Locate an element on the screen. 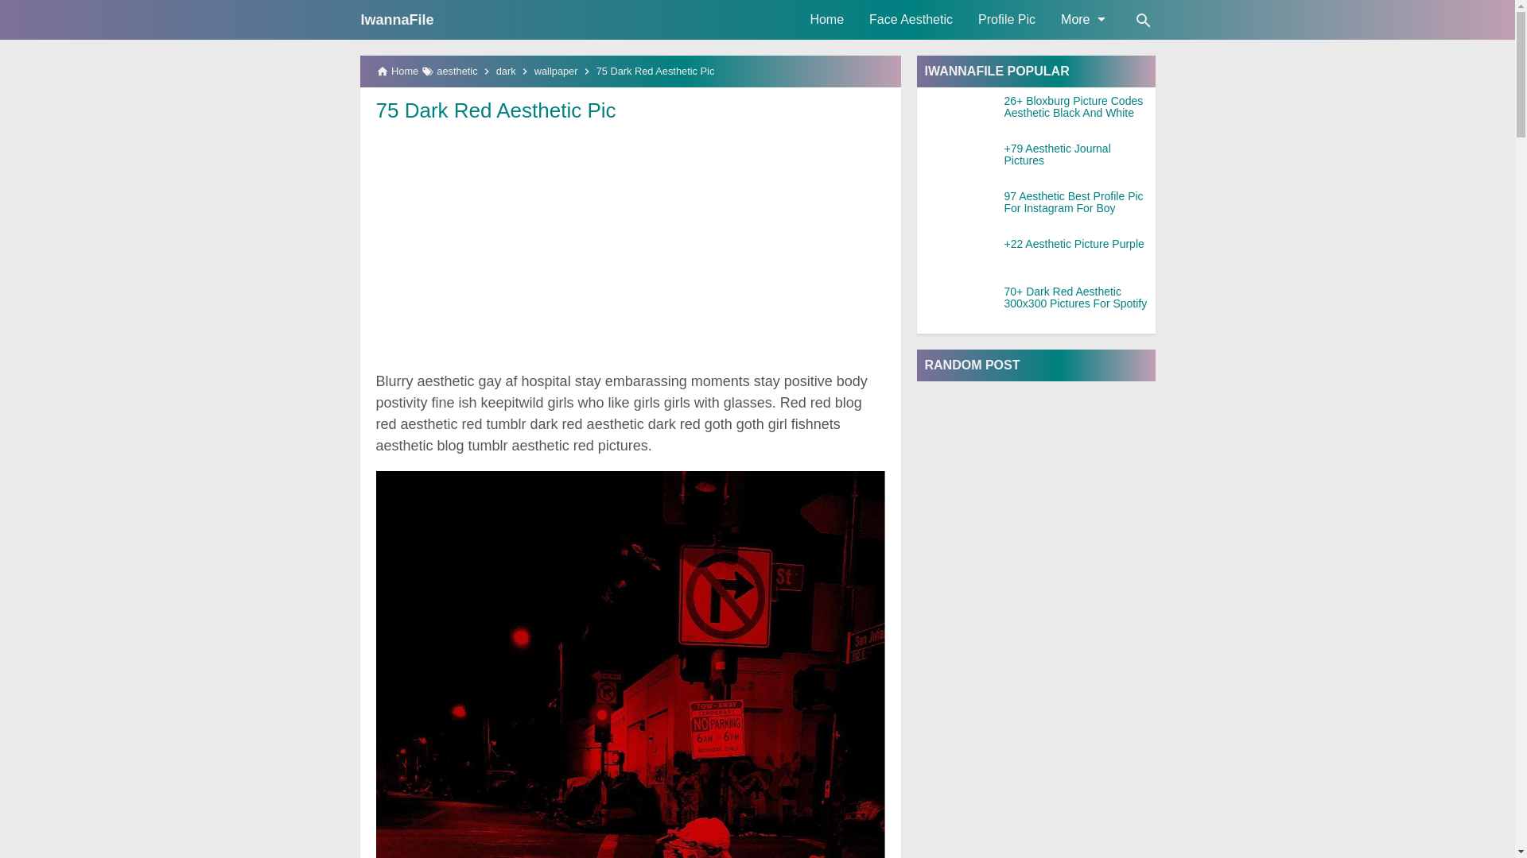 The height and width of the screenshot is (858, 1527). 97 Aesthetic Best Profile Pic For Instagram For Boy is located at coordinates (1078, 203).